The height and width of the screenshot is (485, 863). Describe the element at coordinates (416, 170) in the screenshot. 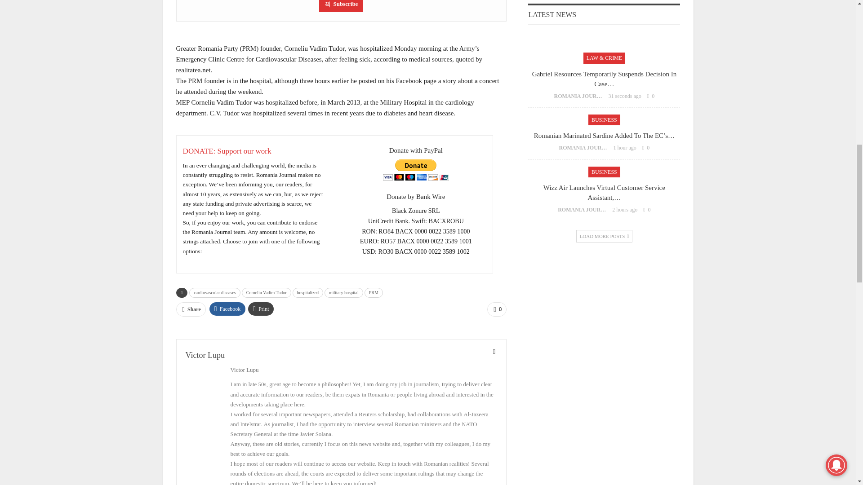

I see `PayPal - The safer, easier way to pay online!` at that location.